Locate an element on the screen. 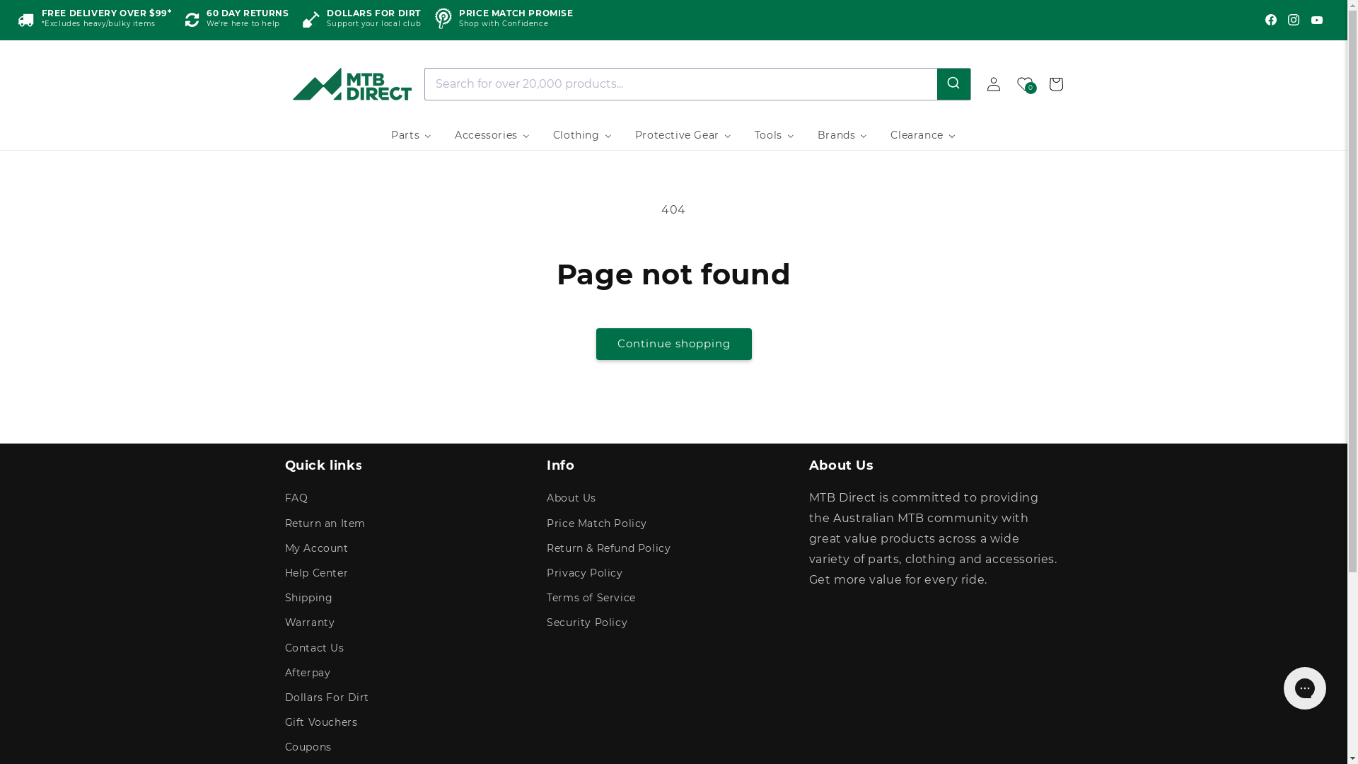 The image size is (1358, 764). Shipping is located at coordinates (308, 598).